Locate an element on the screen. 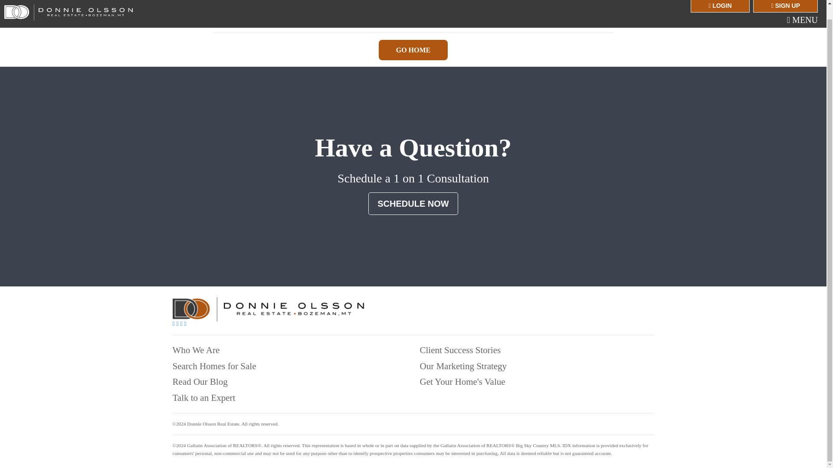 This screenshot has width=833, height=468. Our Marketing Strategy is located at coordinates (463, 366).